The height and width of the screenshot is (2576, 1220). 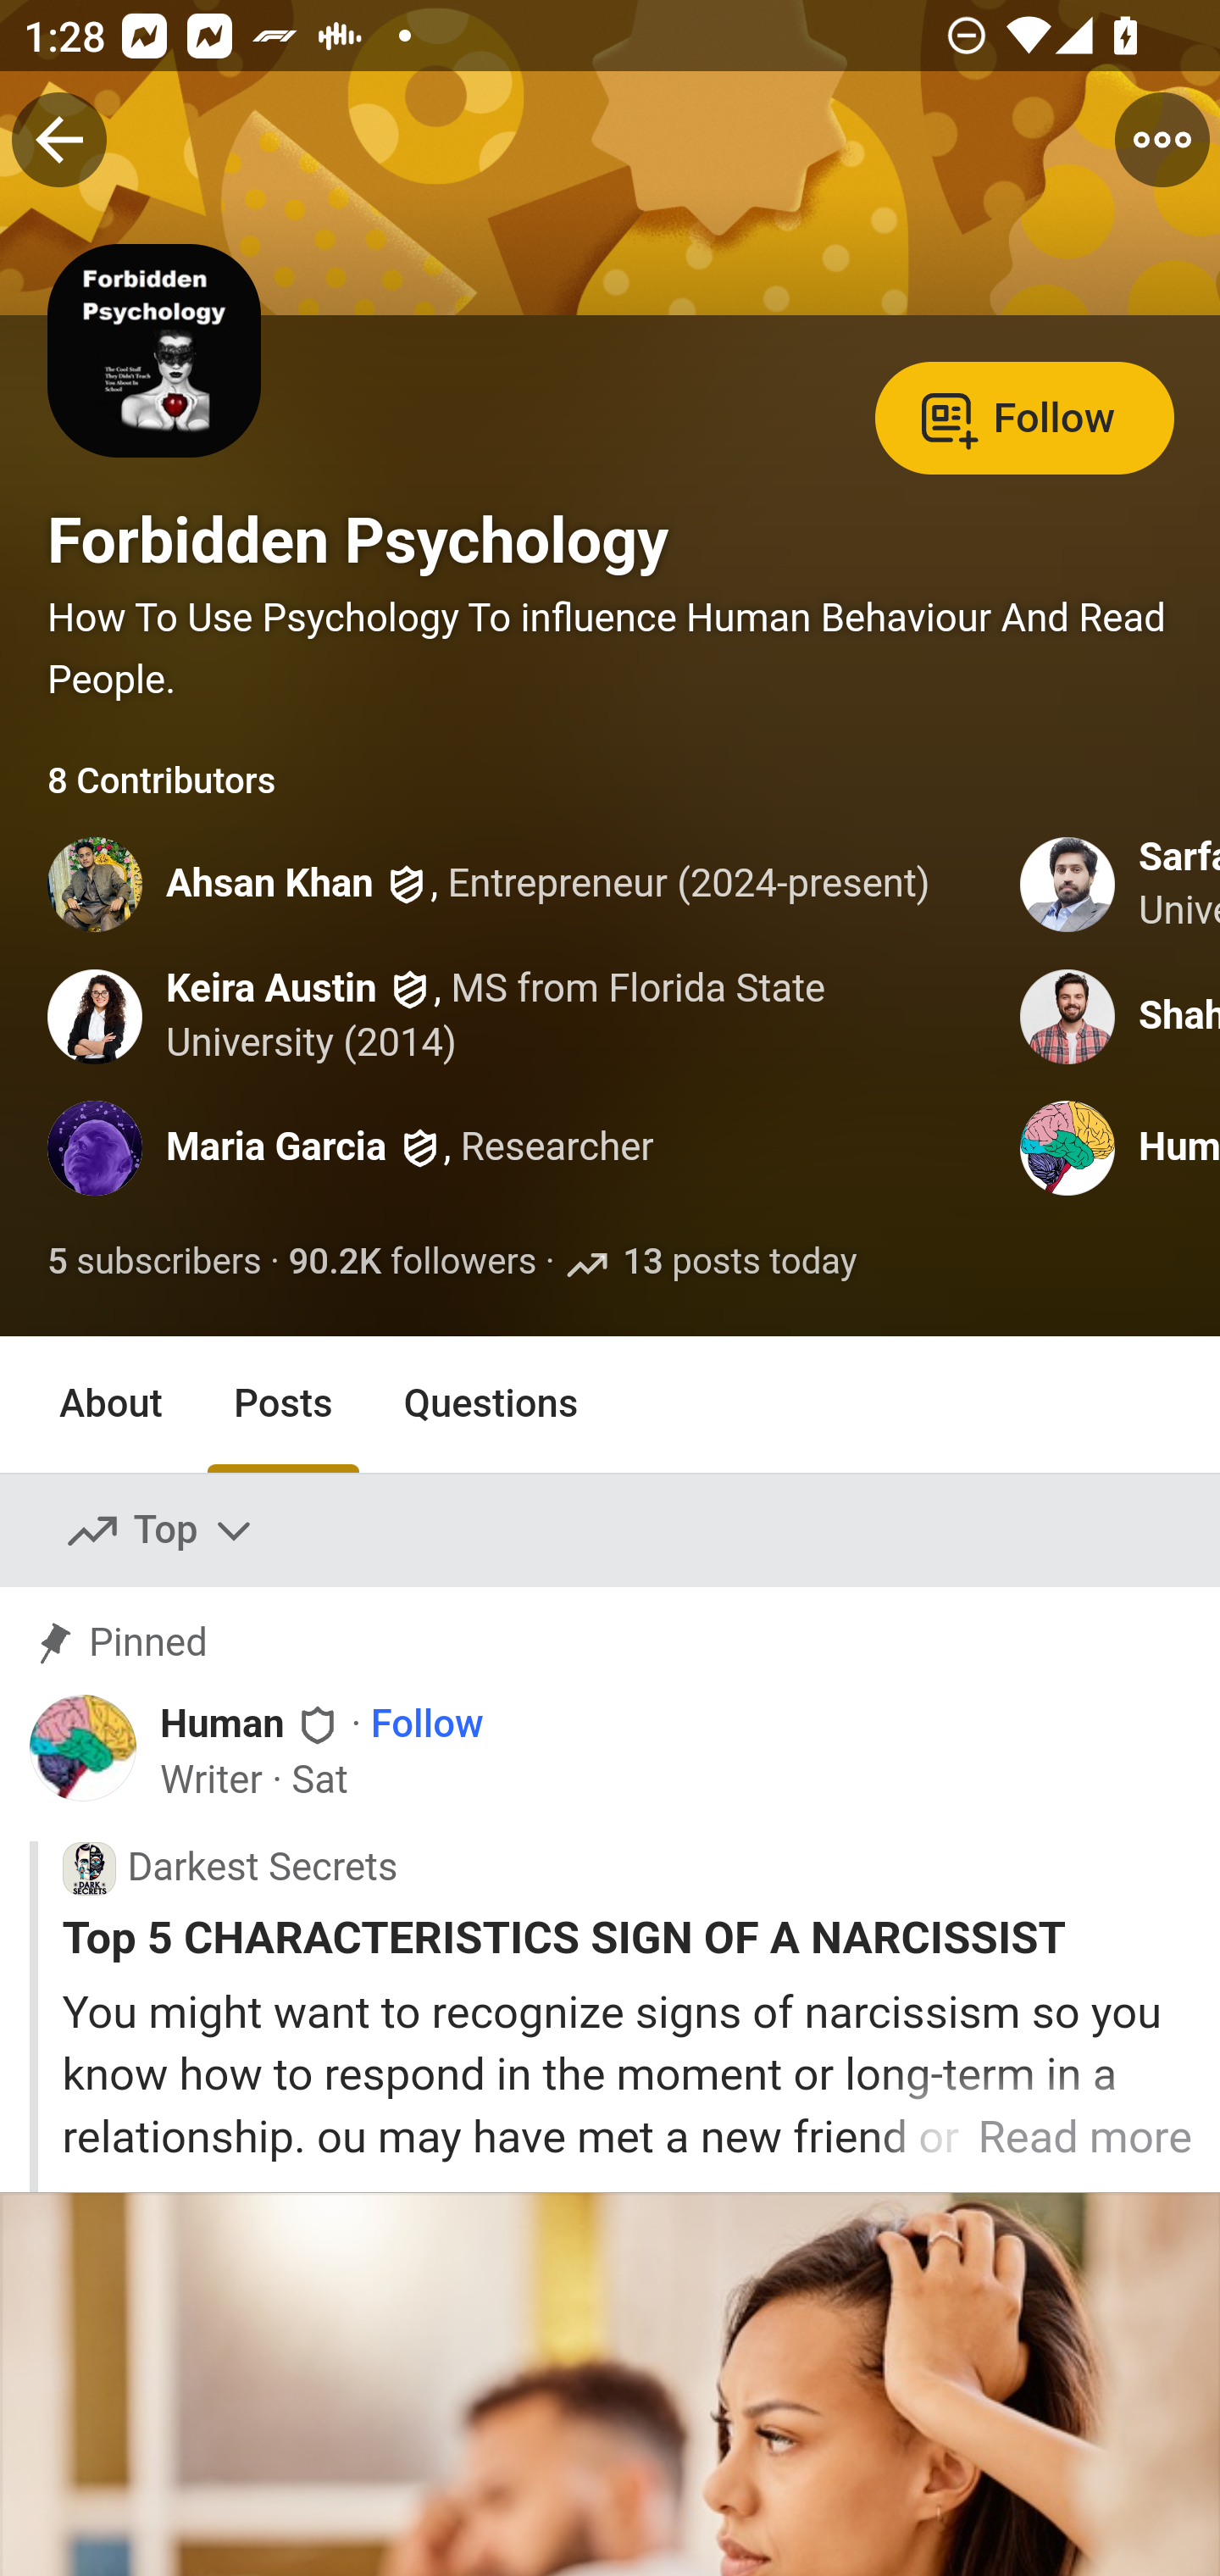 What do you see at coordinates (161, 1531) in the screenshot?
I see `Top` at bounding box center [161, 1531].